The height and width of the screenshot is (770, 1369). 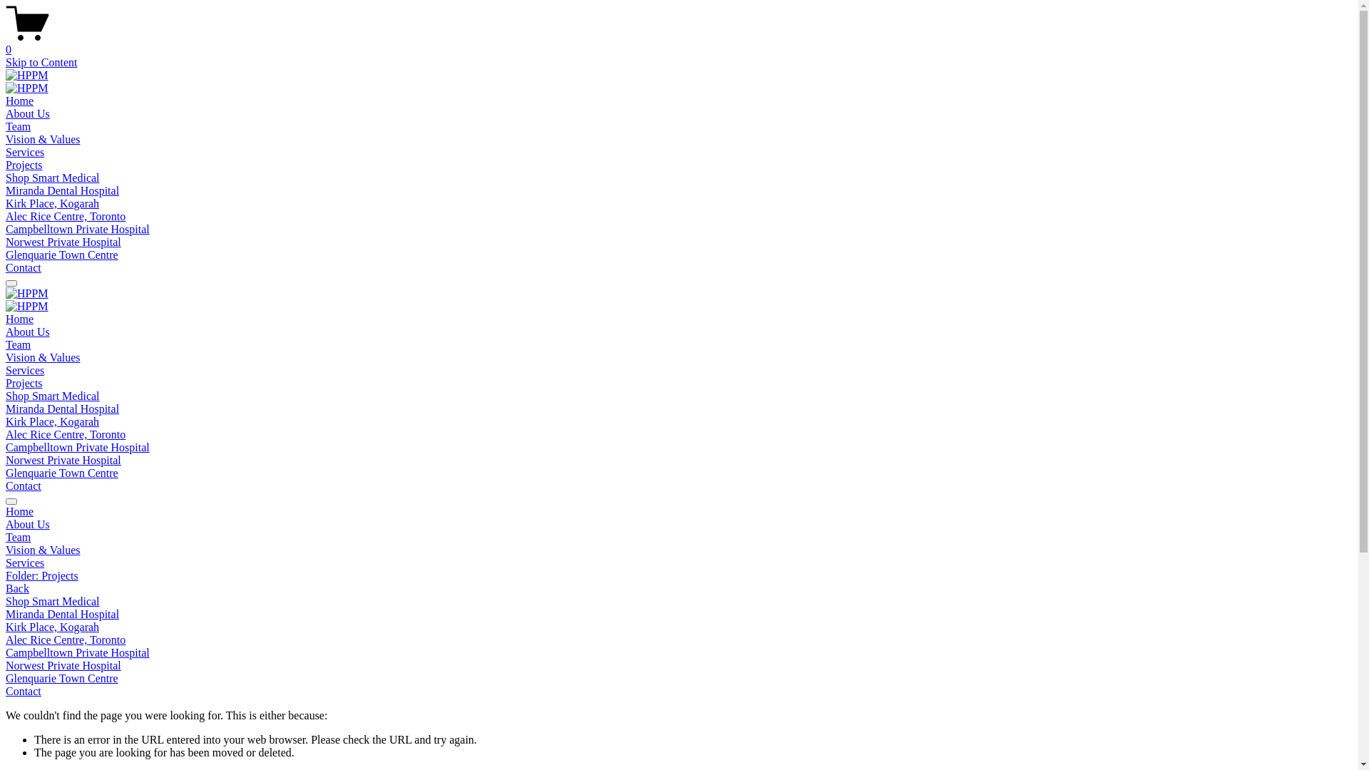 I want to click on Alec Rice Centre, Toronto, so click(x=679, y=640).